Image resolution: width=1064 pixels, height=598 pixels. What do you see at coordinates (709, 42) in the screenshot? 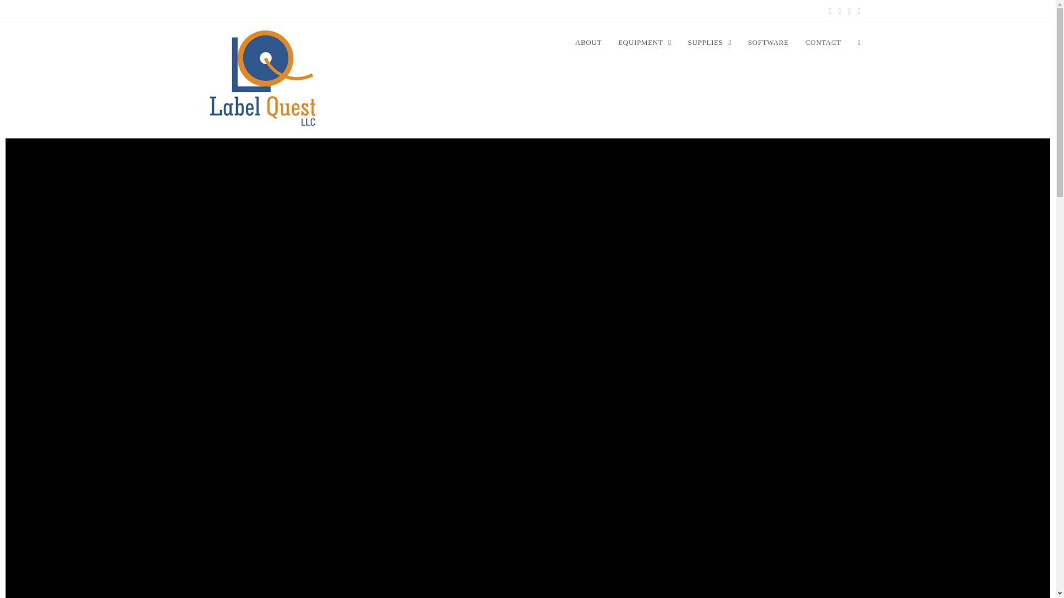
I see `SUPPLIES` at bounding box center [709, 42].